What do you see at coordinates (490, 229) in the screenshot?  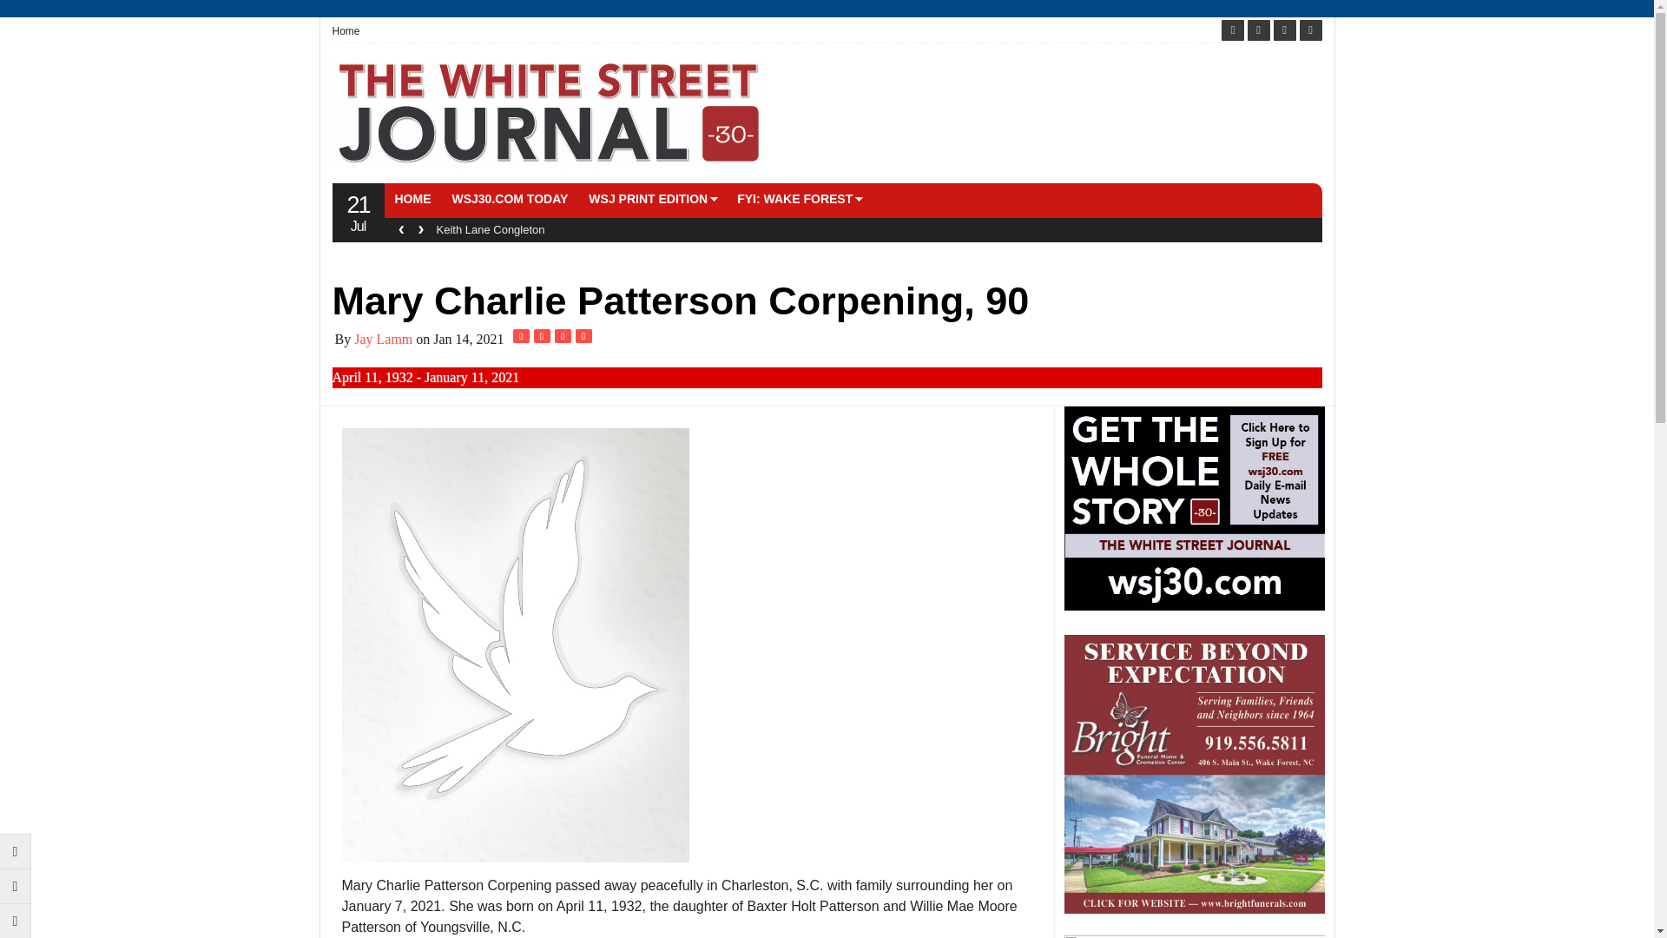 I see `Permalink to Keith Lane Congleton` at bounding box center [490, 229].